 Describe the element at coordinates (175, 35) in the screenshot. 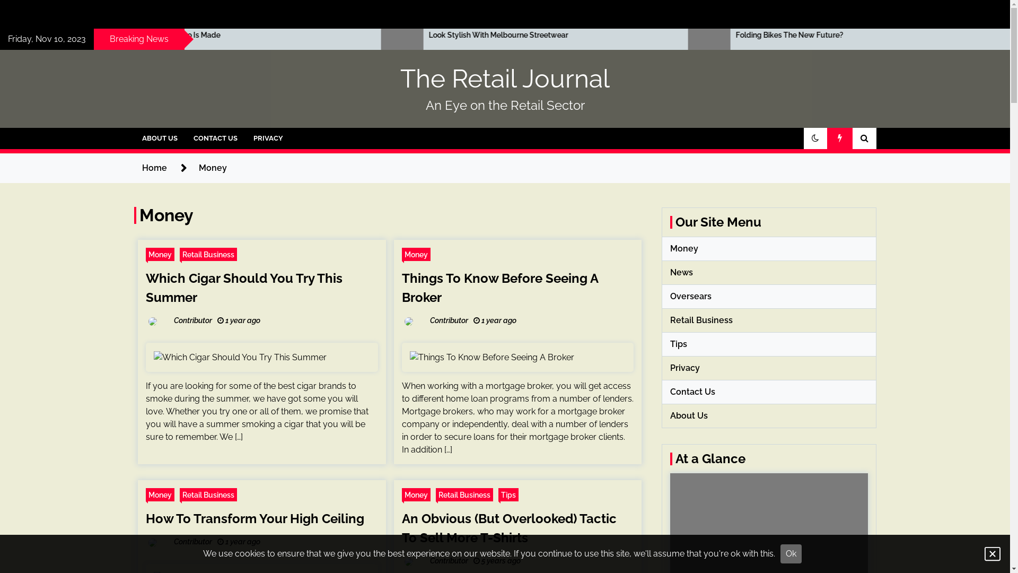

I see `Hottest Melbourne Streetwear Trends` at that location.